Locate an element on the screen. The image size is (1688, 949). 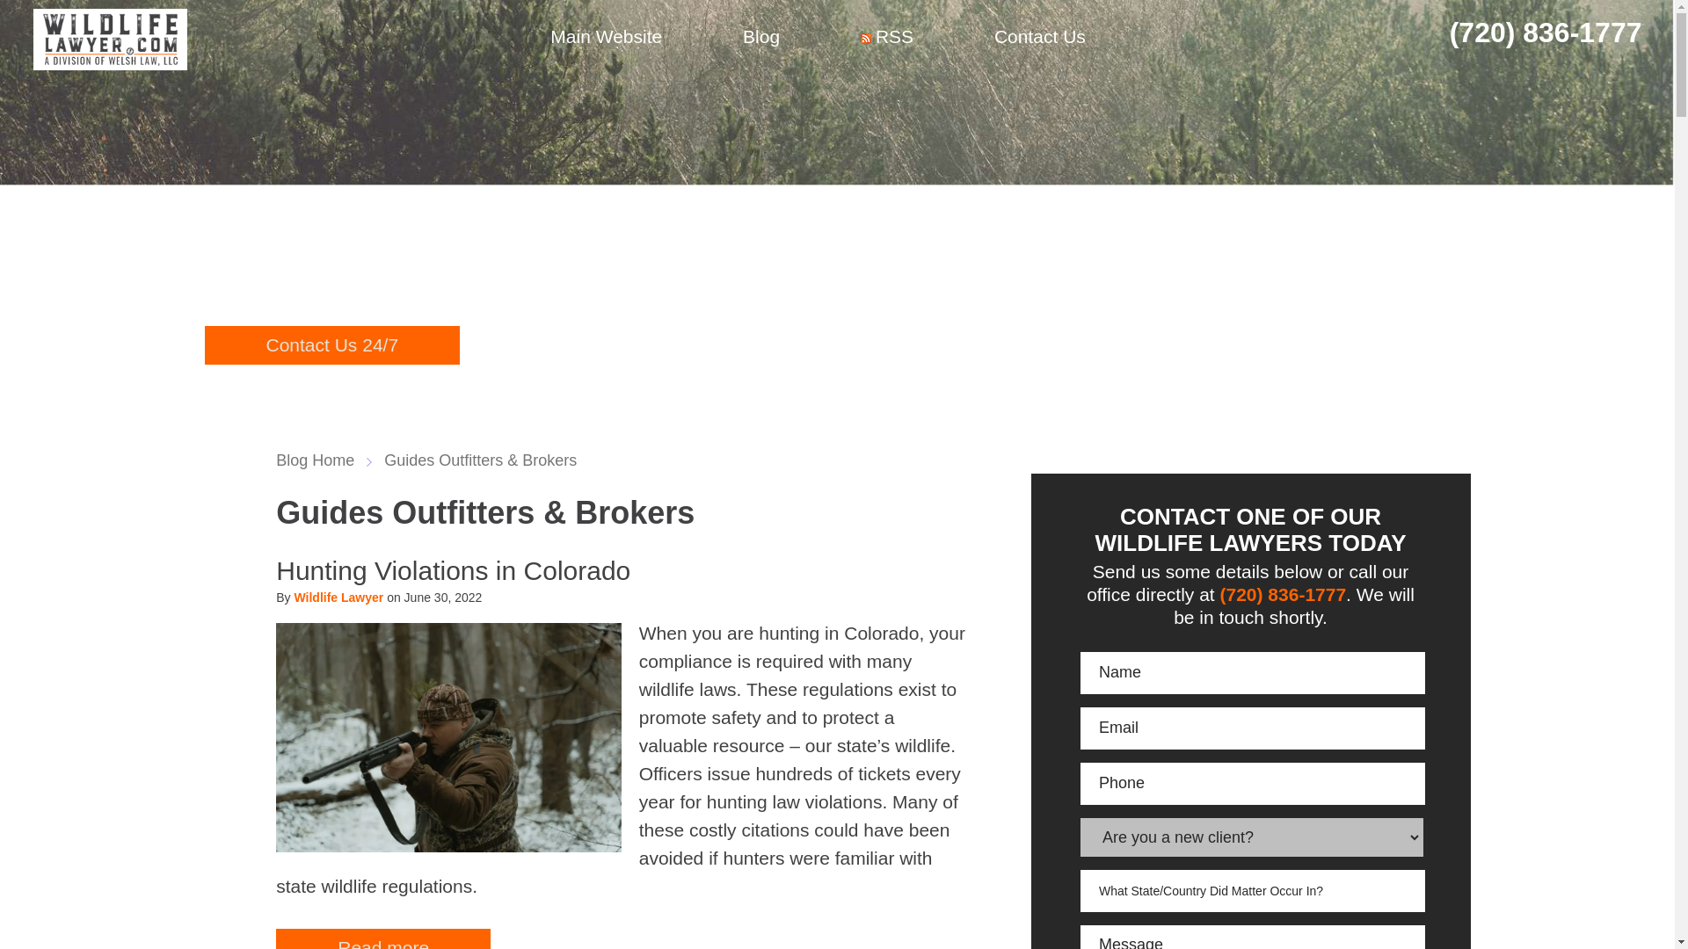
RSS is located at coordinates (887, 39).